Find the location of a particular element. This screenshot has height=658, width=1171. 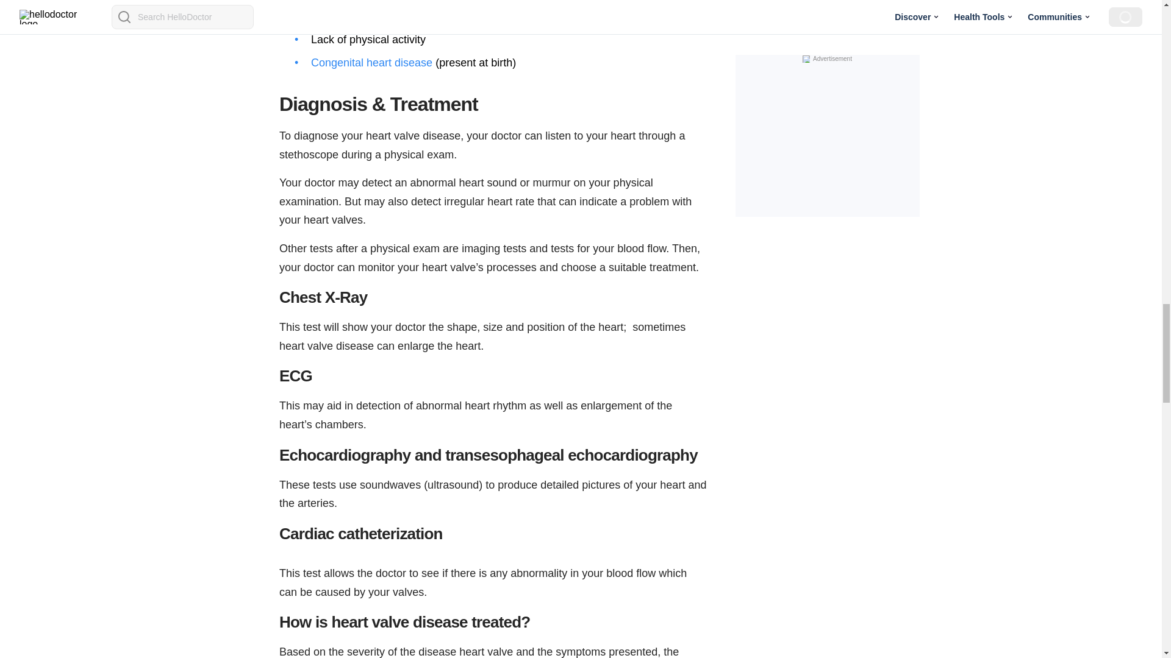

Heart Disease and How it Affects The Rest of The Body is located at coordinates (393, 188).